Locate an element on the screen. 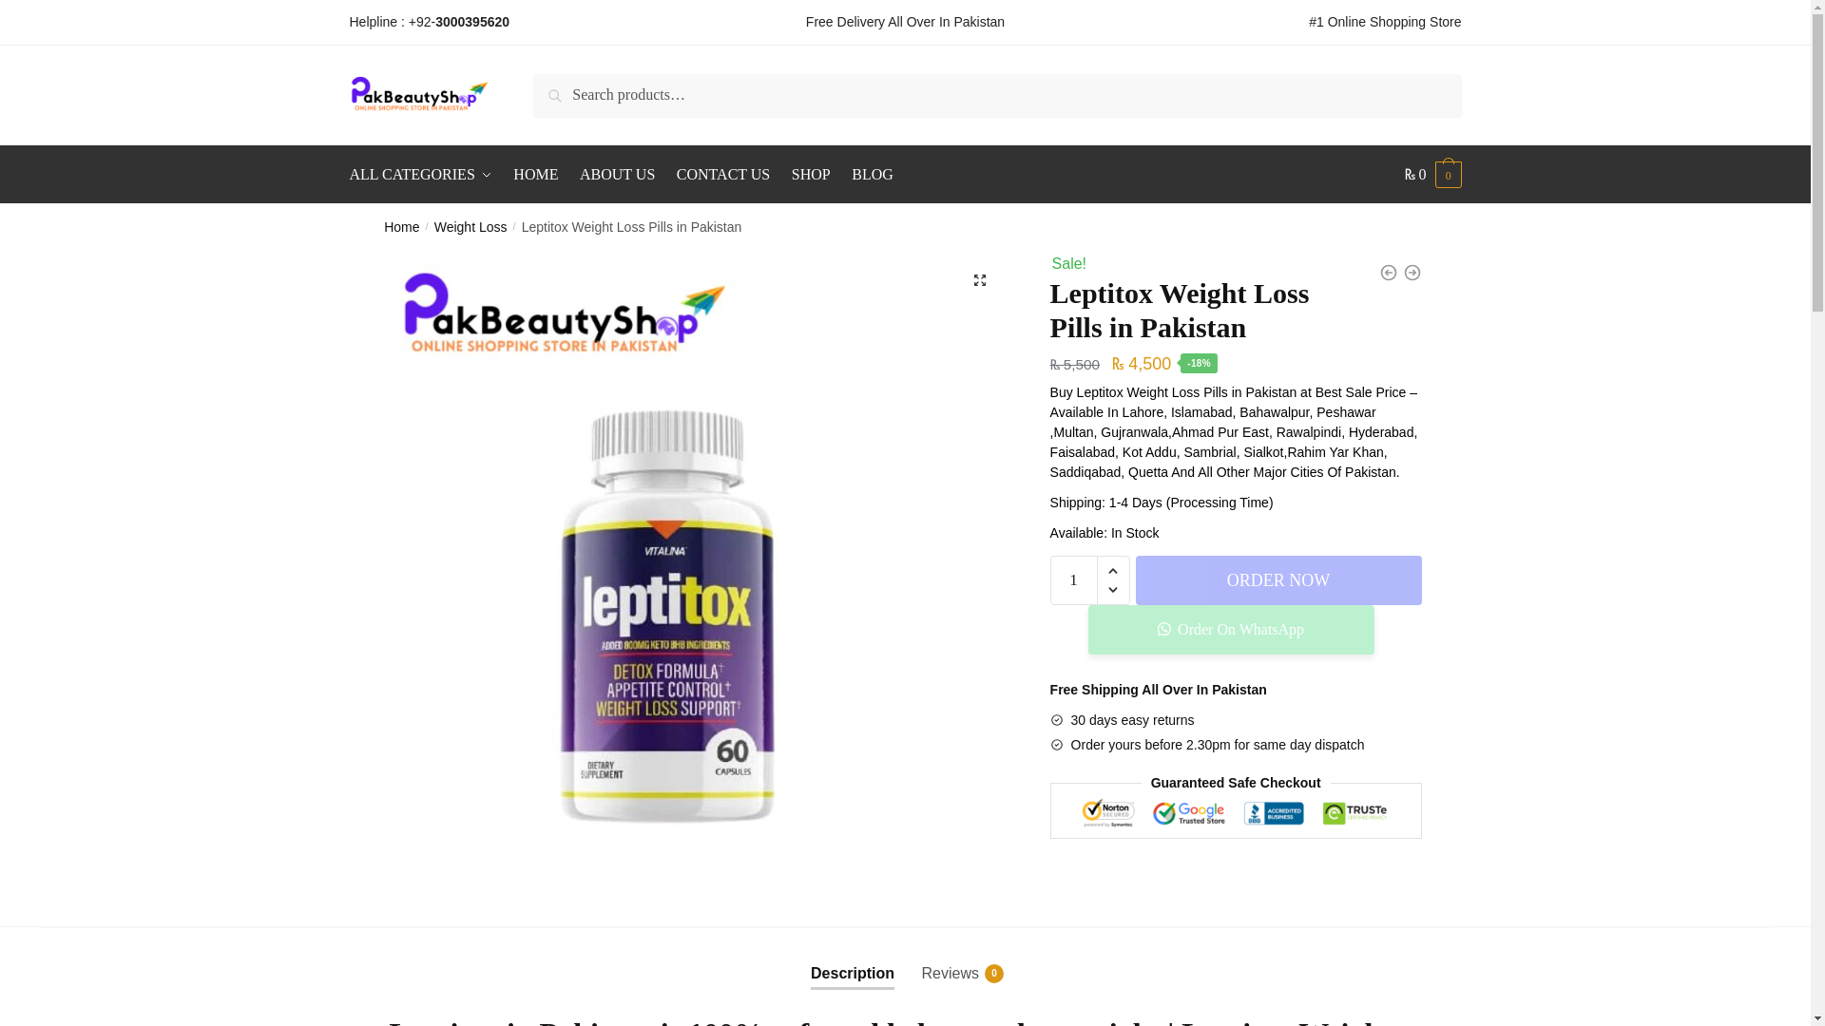 This screenshot has height=1026, width=1825. Order On WhatsApp is located at coordinates (852, 957).